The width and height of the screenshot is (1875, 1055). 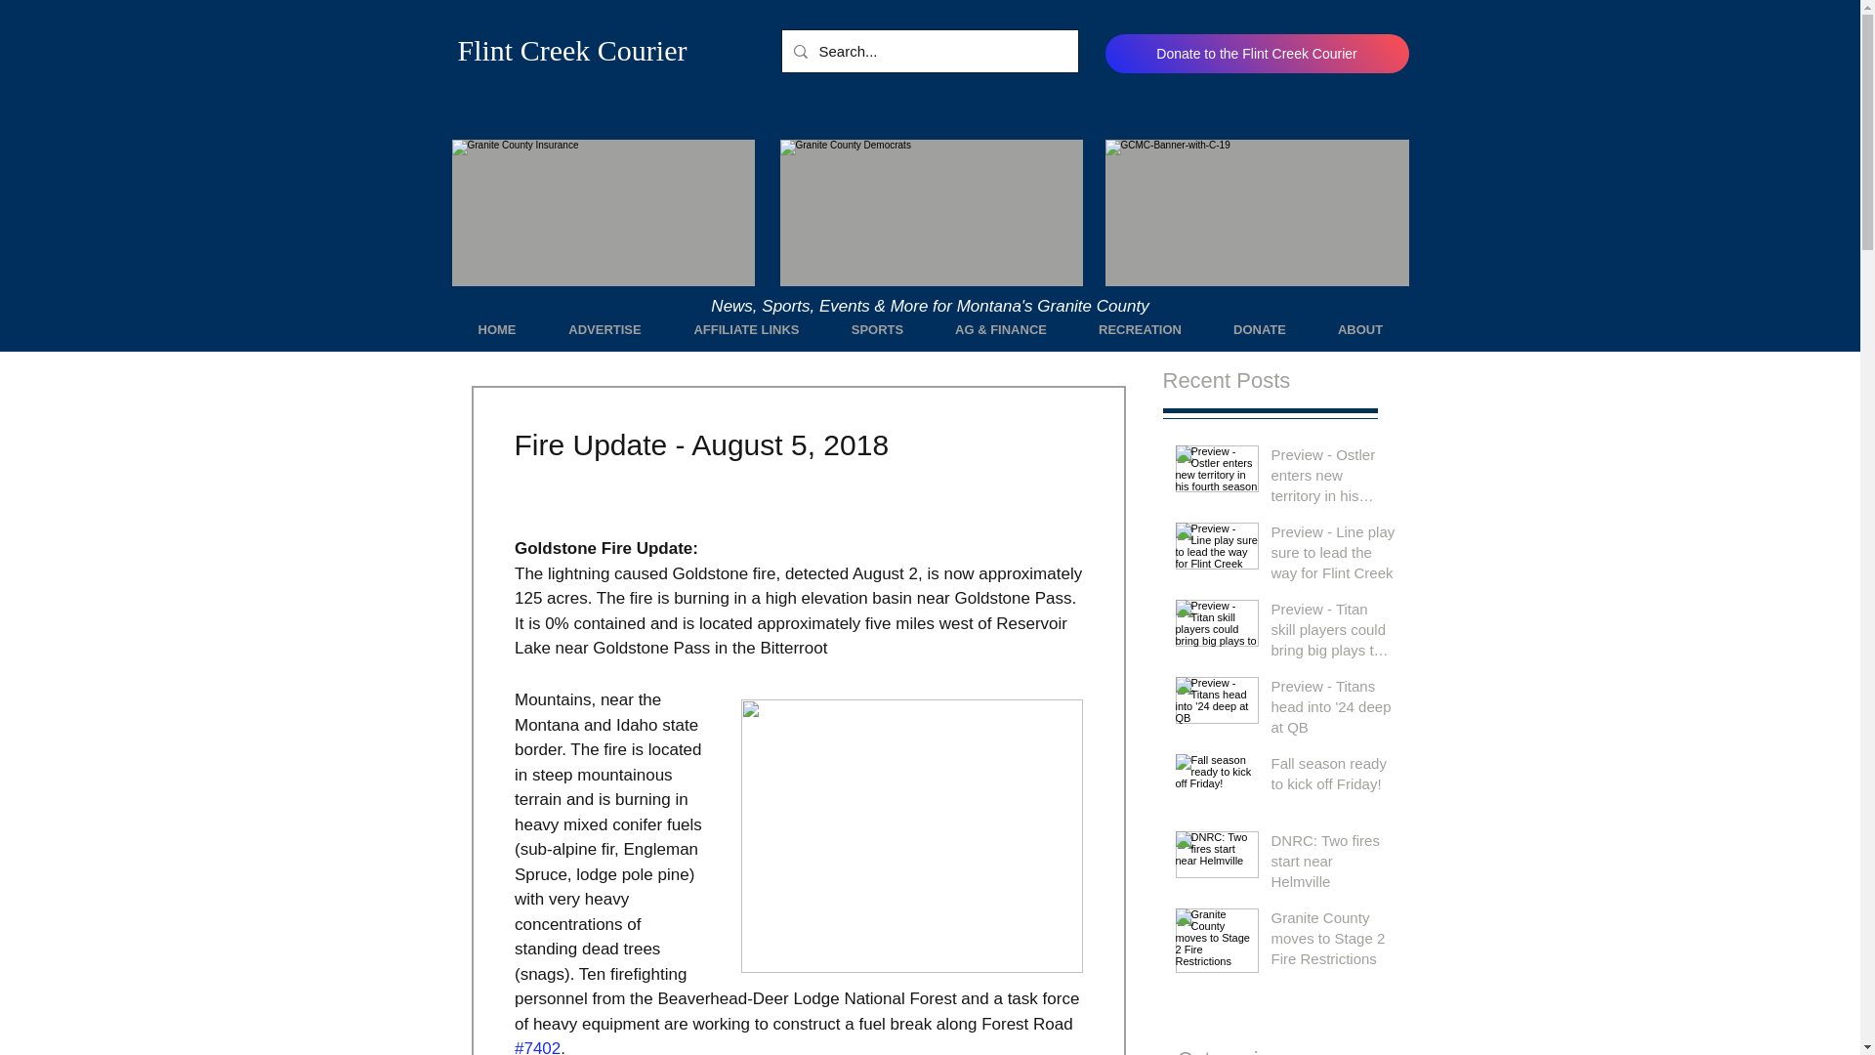 What do you see at coordinates (1258, 53) in the screenshot?
I see `Donate to the Flint Creek Courier` at bounding box center [1258, 53].